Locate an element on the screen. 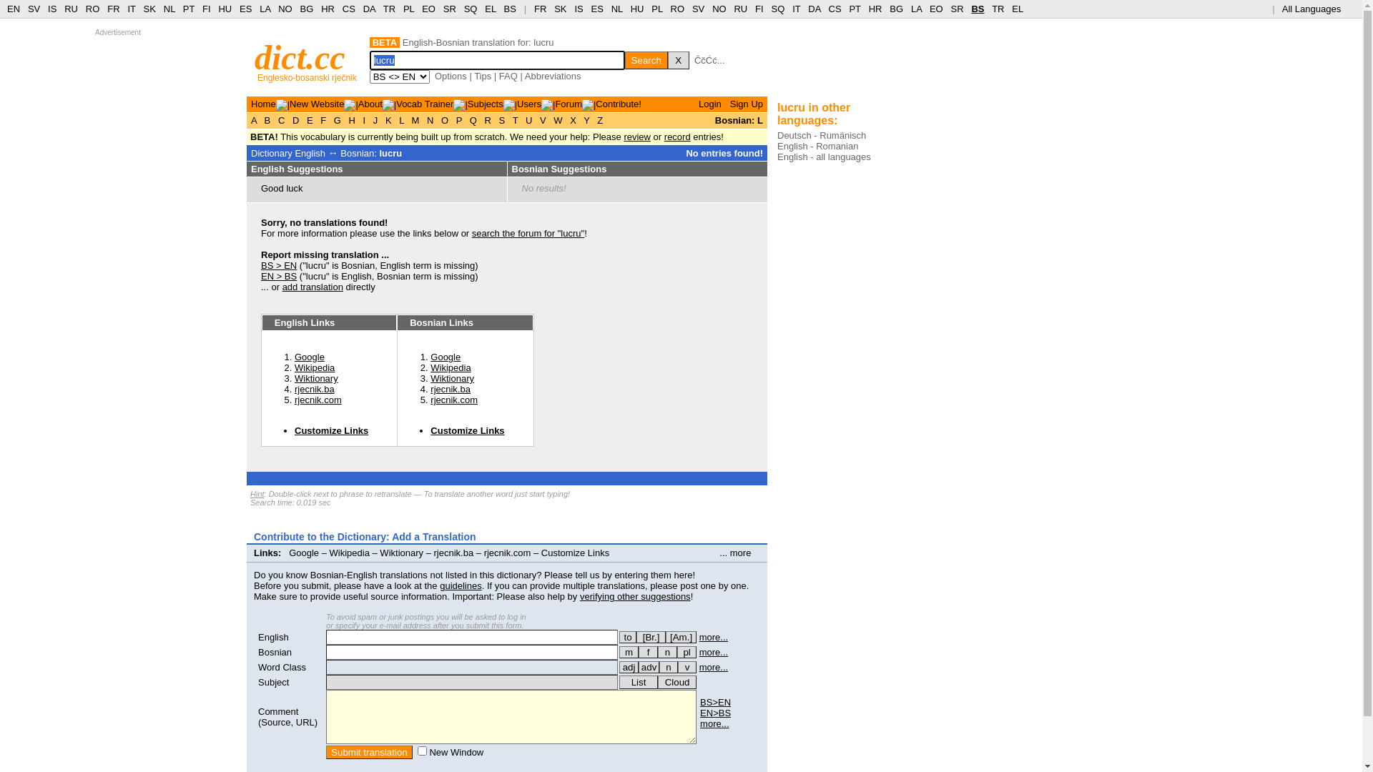  rjecnik.com is located at coordinates (454, 400).